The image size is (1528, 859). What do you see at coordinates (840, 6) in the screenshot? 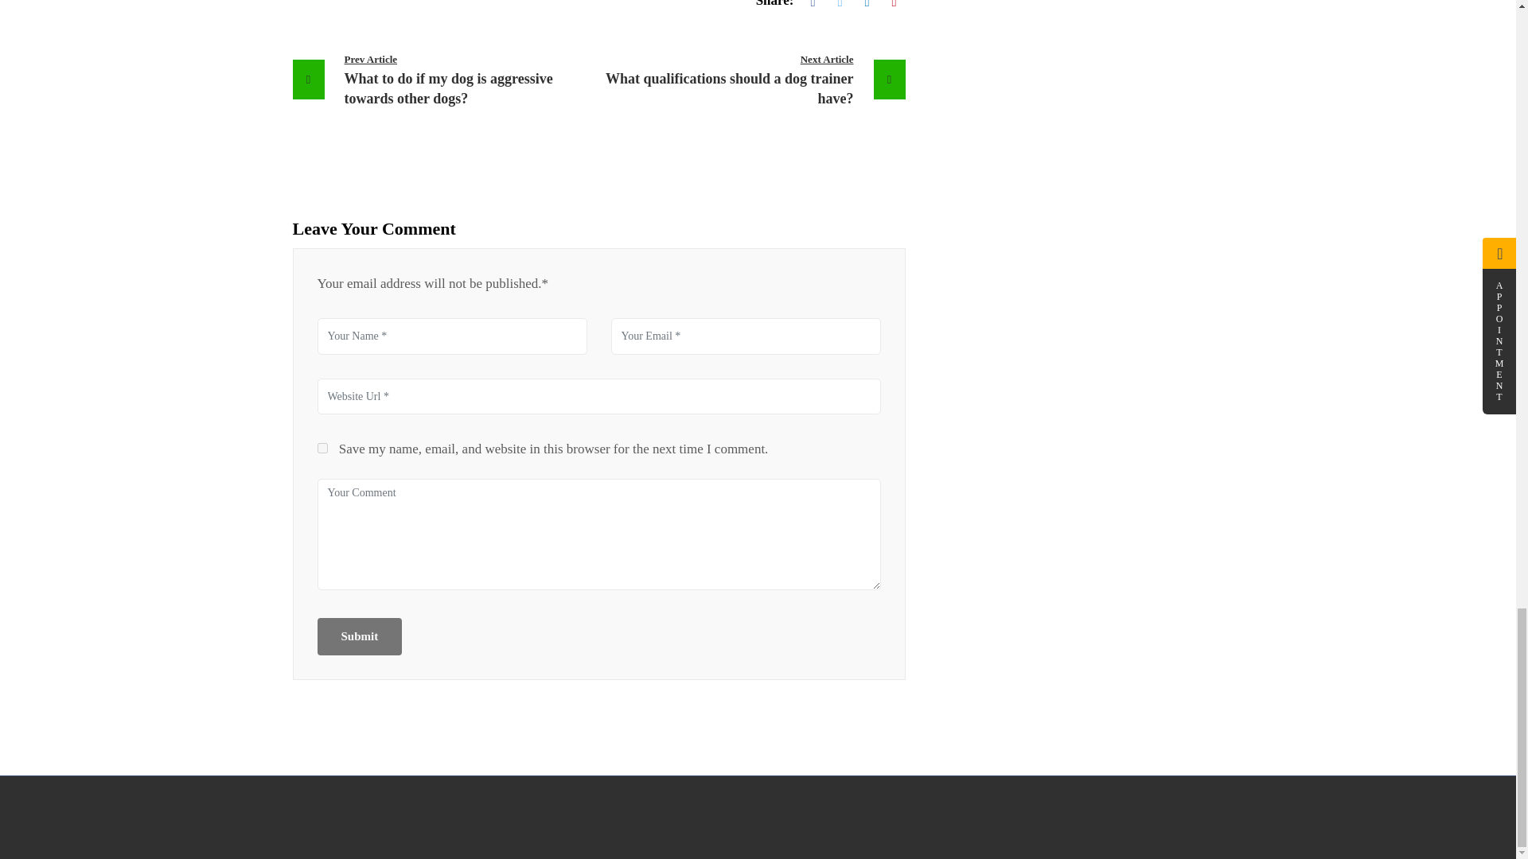
I see `Click to send this page to Twitter!` at bounding box center [840, 6].